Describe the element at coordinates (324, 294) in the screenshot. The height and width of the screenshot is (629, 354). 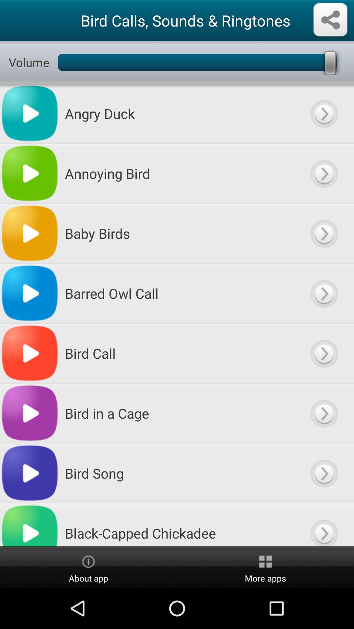
I see `go to next` at that location.